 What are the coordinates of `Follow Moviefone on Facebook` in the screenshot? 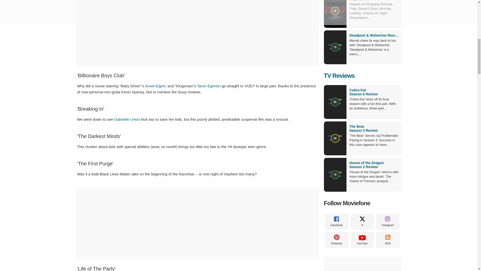 It's located at (336, 222).